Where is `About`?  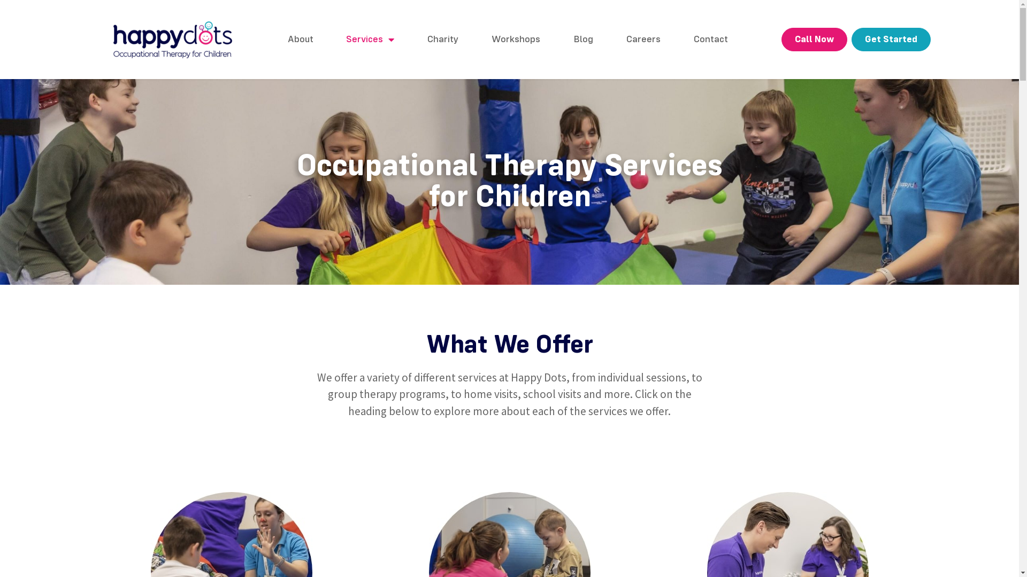 About is located at coordinates (301, 40).